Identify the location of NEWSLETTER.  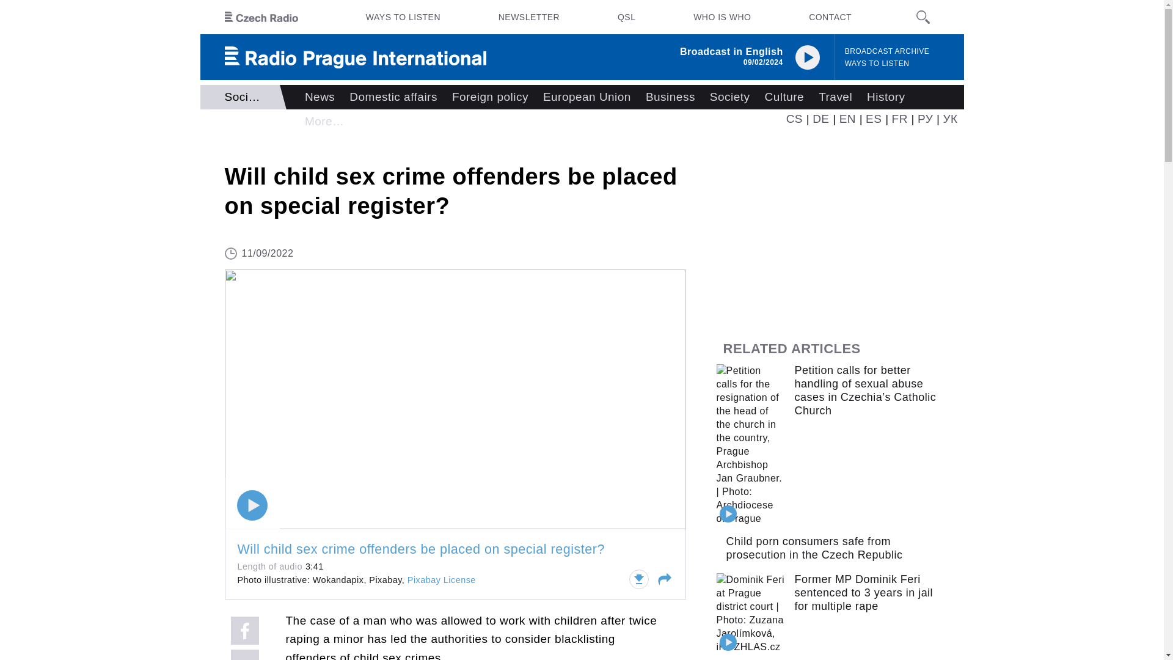
(529, 17).